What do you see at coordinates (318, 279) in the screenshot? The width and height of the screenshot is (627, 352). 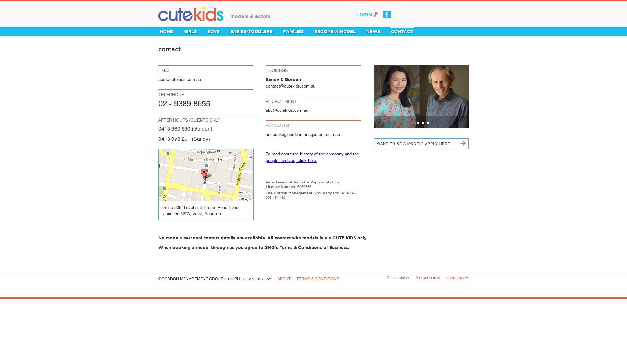 I see `TERMS & CONDITIONS` at bounding box center [318, 279].